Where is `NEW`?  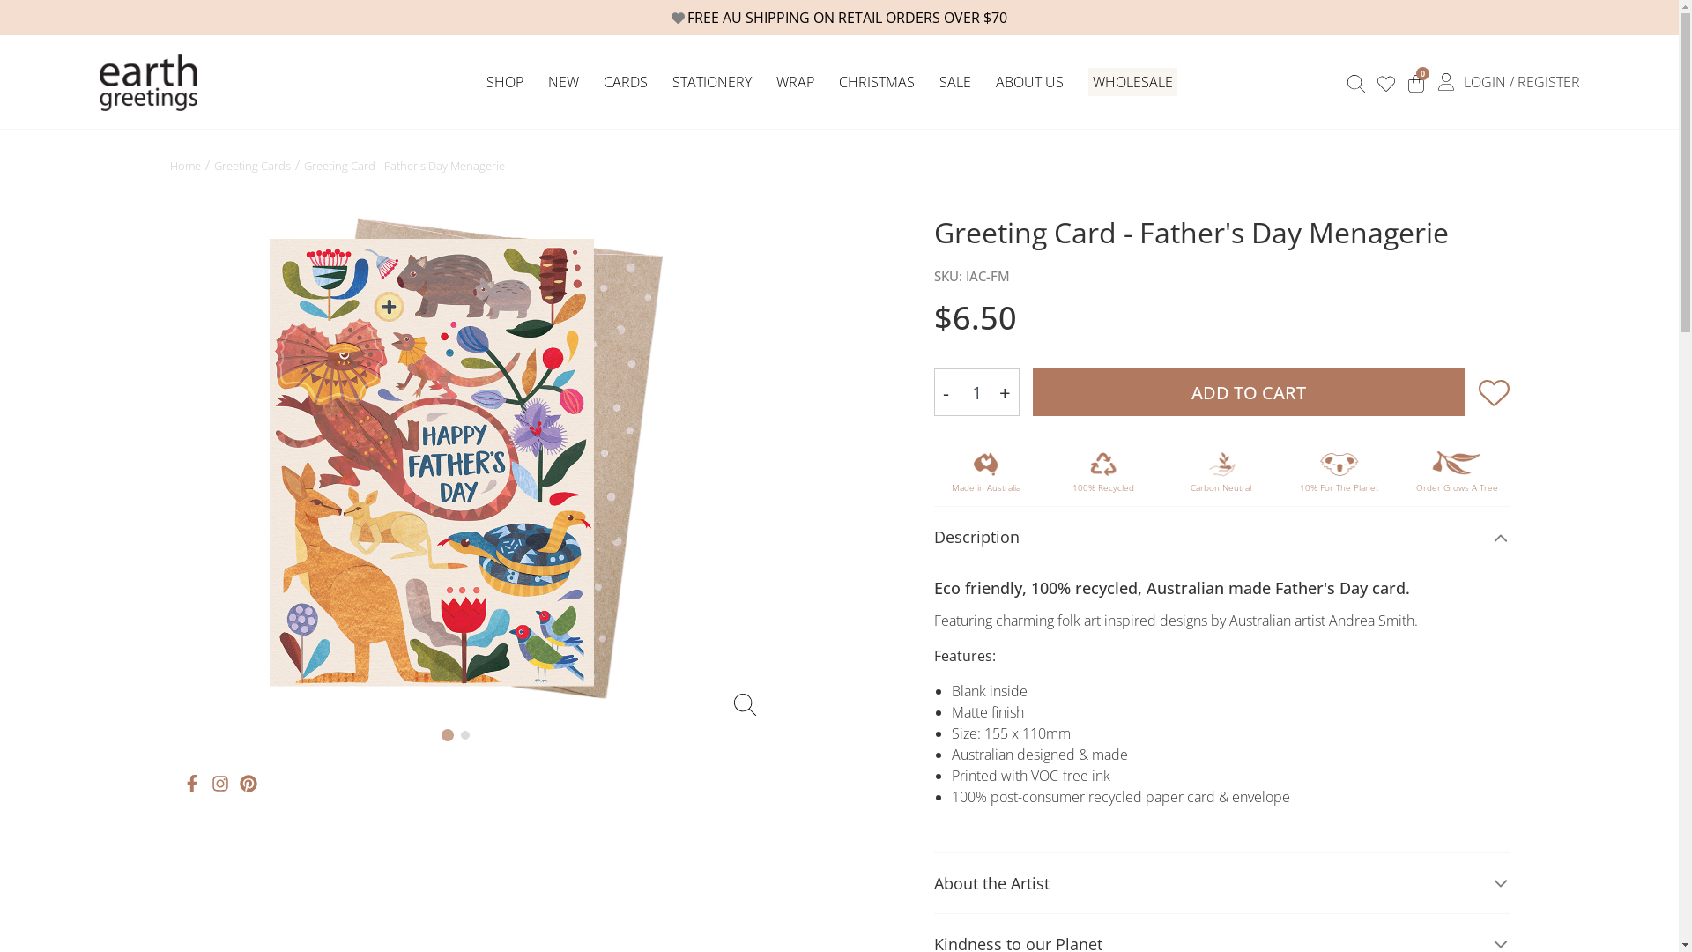 NEW is located at coordinates (564, 82).